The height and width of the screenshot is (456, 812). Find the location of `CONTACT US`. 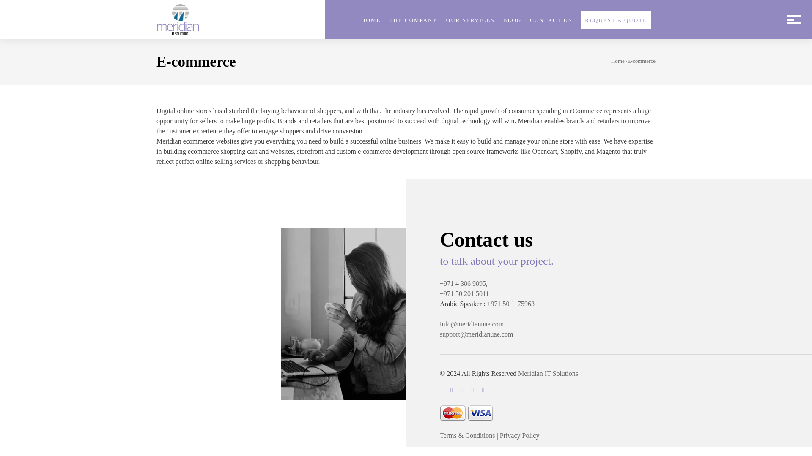

CONTACT US is located at coordinates (551, 20).